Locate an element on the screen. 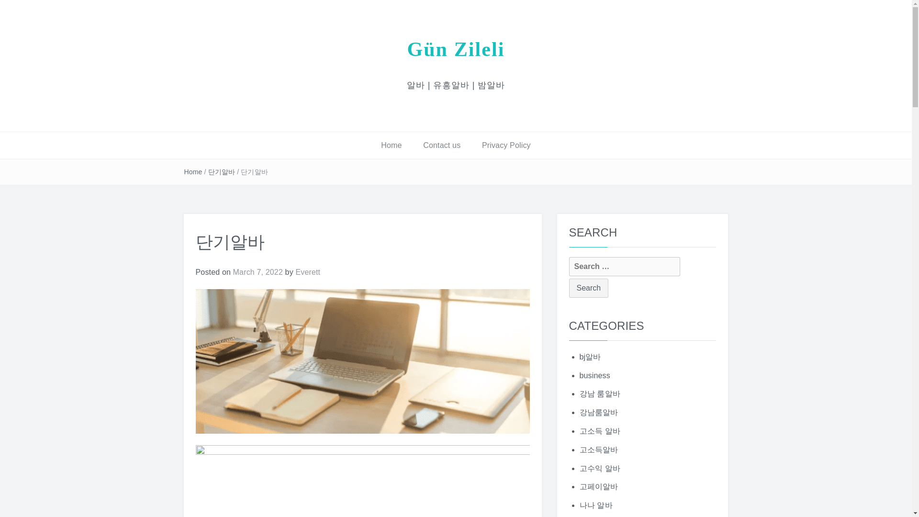 The height and width of the screenshot is (517, 919). Search is located at coordinates (589, 288).